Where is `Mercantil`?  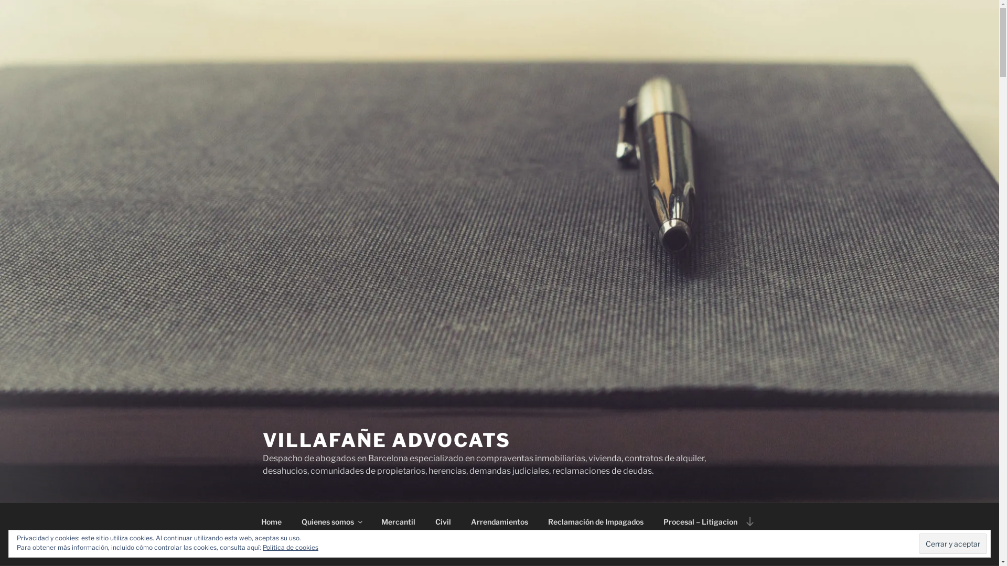 Mercantil is located at coordinates (399, 521).